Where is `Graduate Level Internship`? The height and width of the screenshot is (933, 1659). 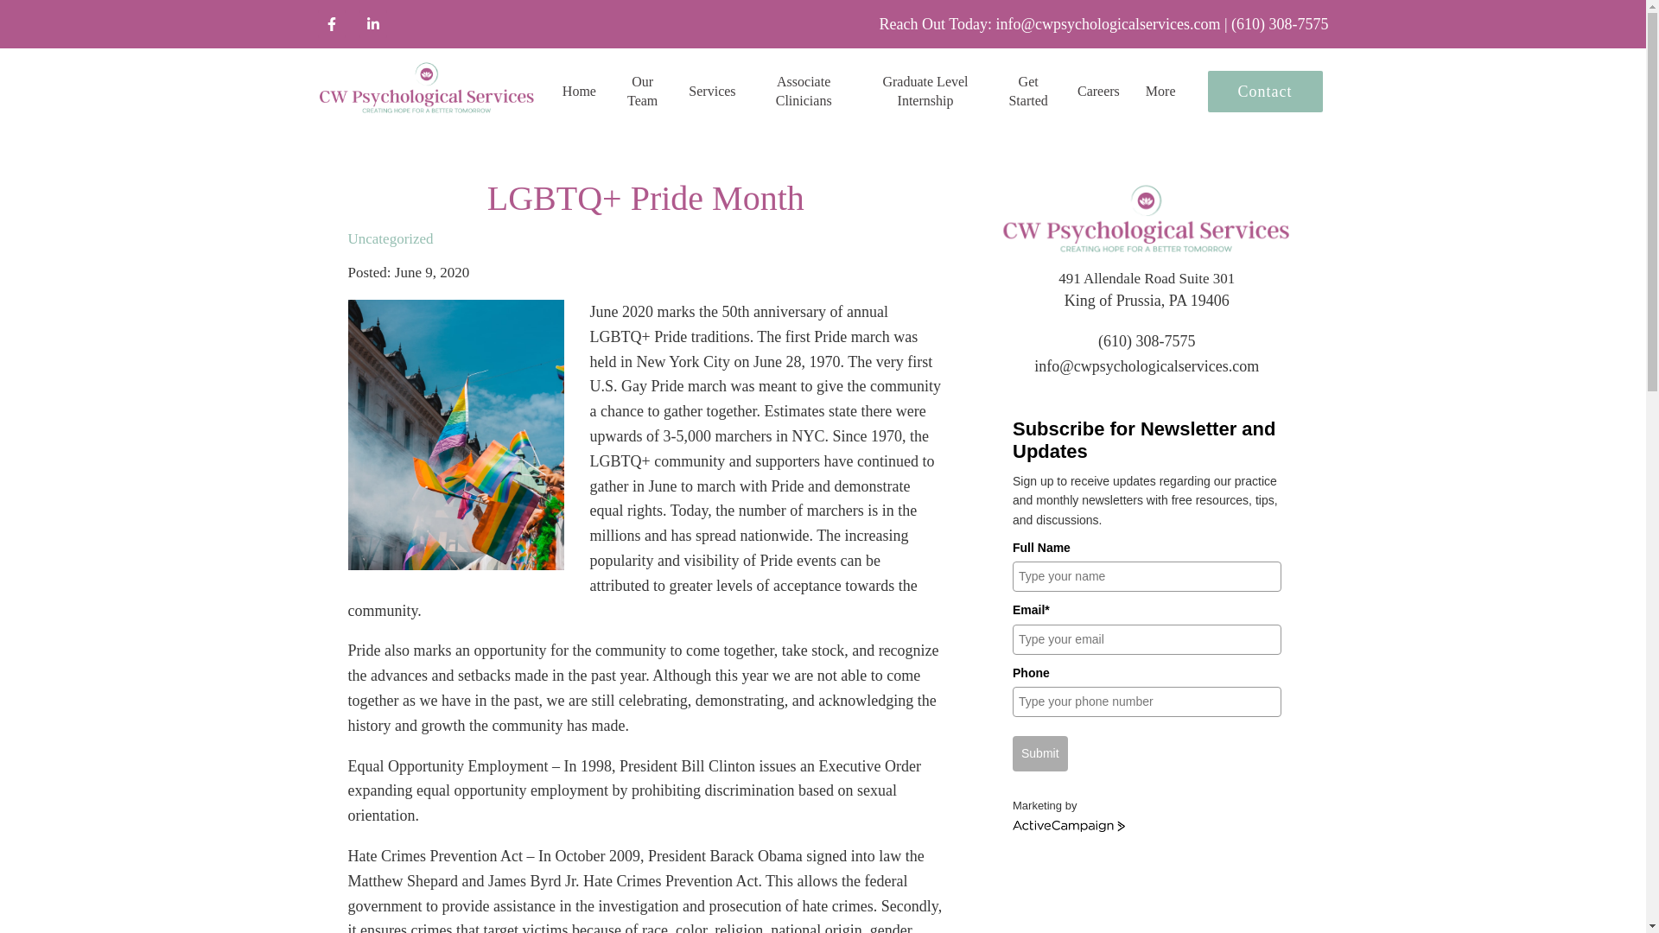
Graduate Level Internship is located at coordinates (926, 92).